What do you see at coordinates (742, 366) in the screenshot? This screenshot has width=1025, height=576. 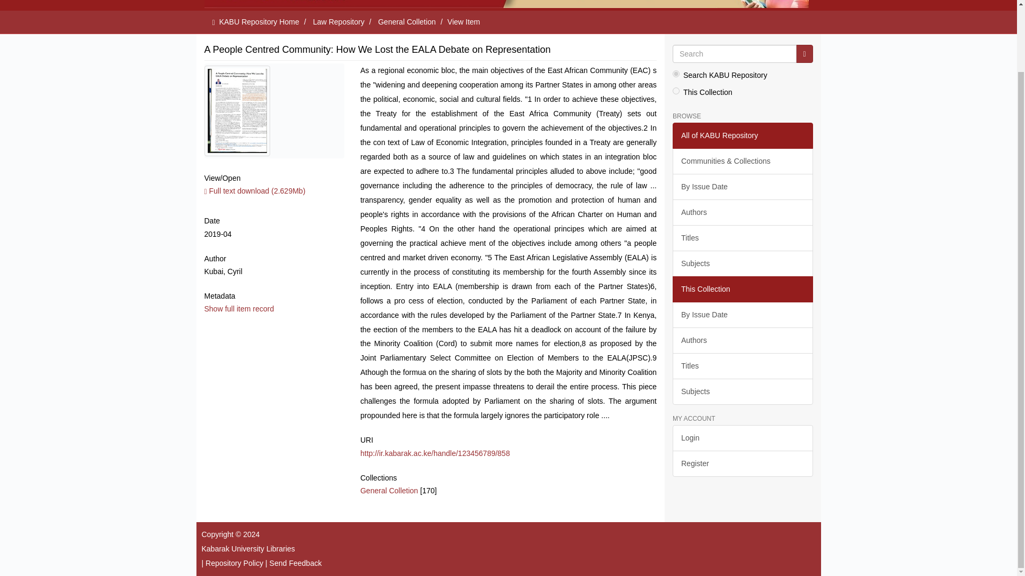 I see `Titles` at bounding box center [742, 366].